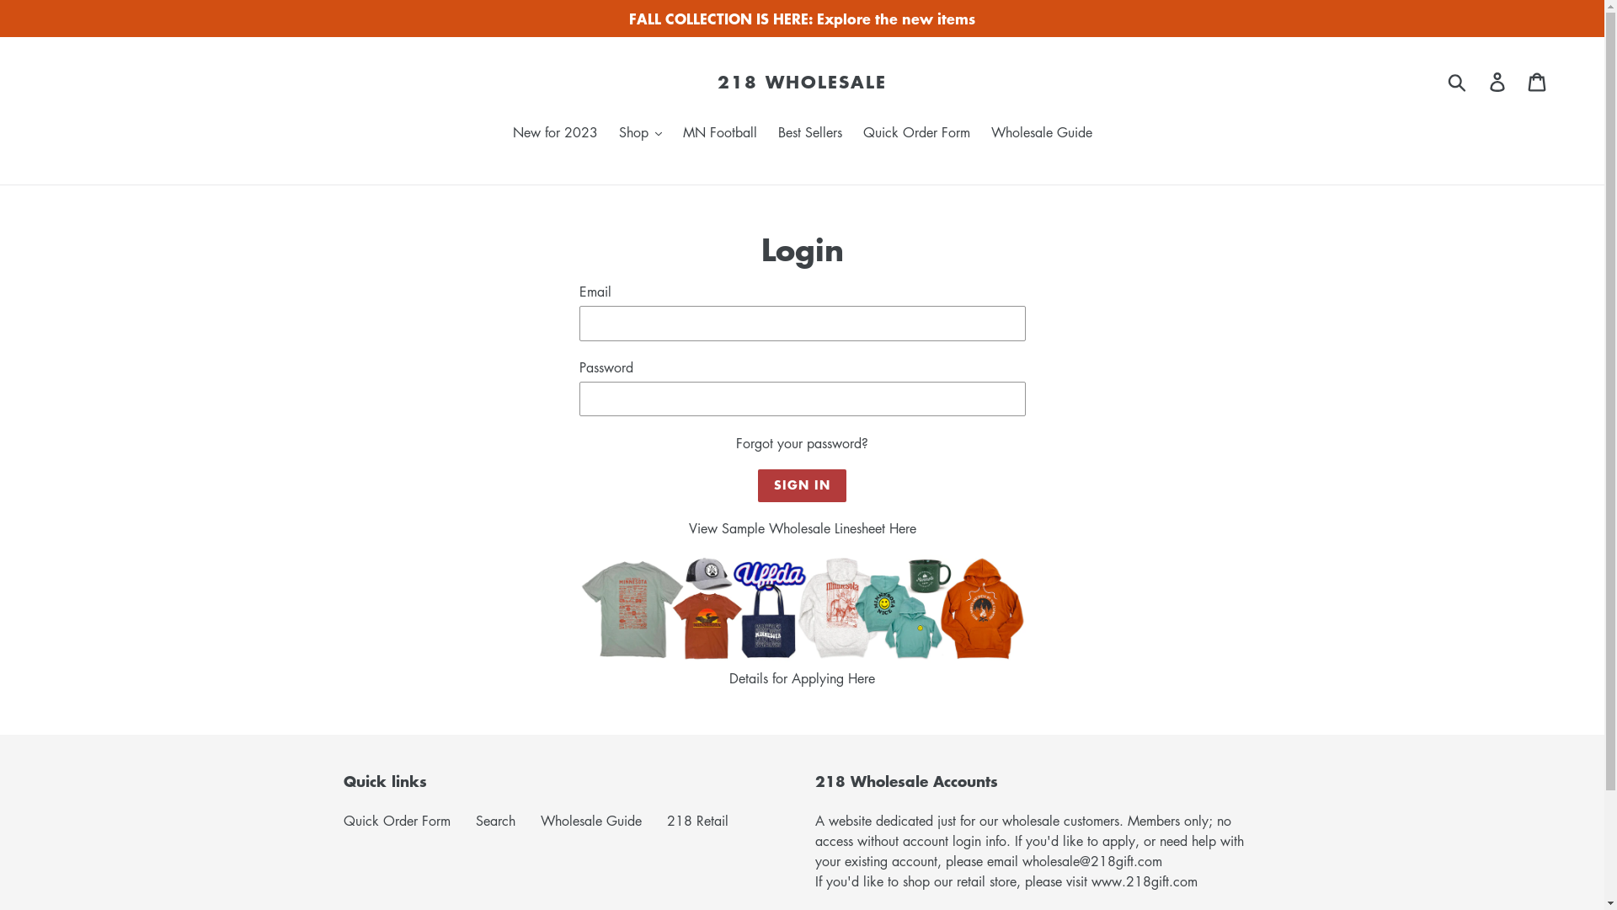 The height and width of the screenshot is (910, 1617). I want to click on Quick Order Form, so click(398, 821).